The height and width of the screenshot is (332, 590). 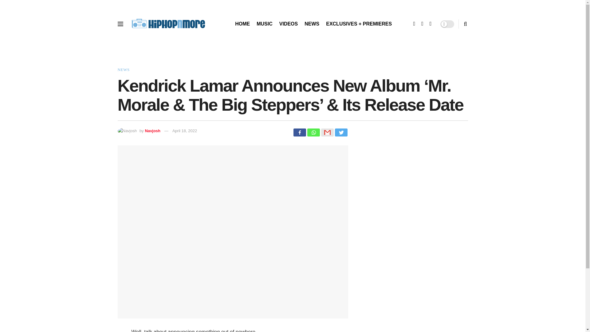 I want to click on Whatsapp, so click(x=313, y=132).